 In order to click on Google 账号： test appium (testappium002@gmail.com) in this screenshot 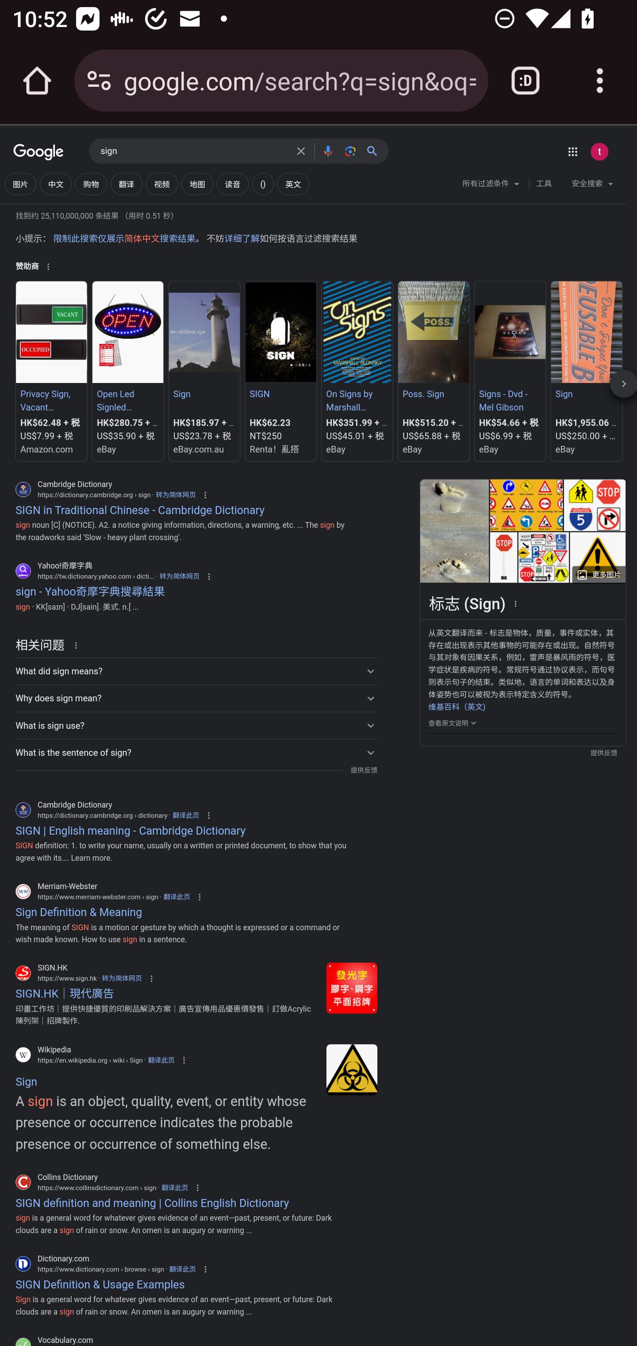, I will do `click(599, 151)`.